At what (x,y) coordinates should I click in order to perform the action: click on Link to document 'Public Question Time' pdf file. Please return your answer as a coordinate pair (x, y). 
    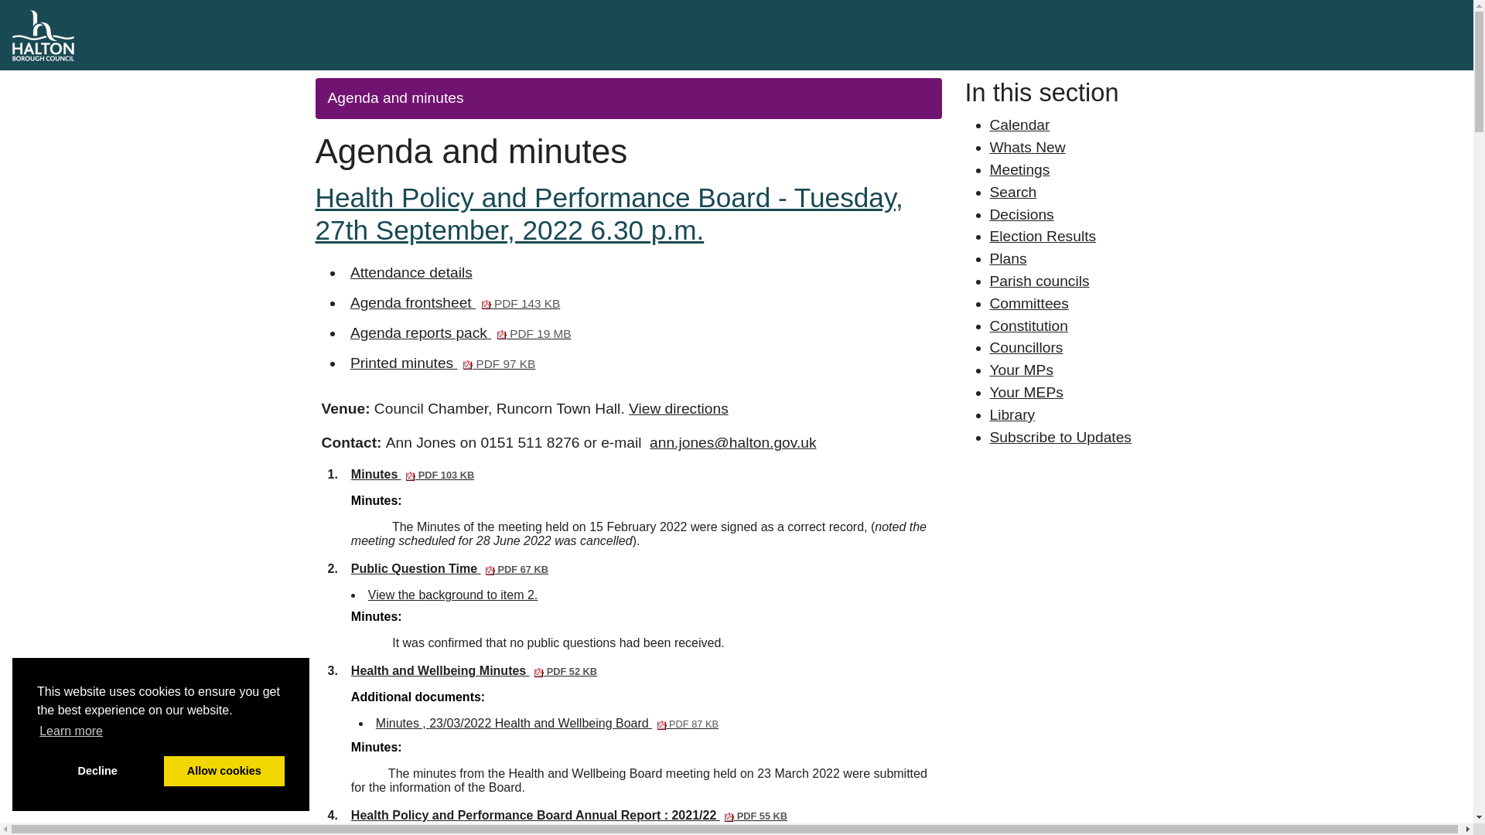
    Looking at the image, I should click on (449, 568).